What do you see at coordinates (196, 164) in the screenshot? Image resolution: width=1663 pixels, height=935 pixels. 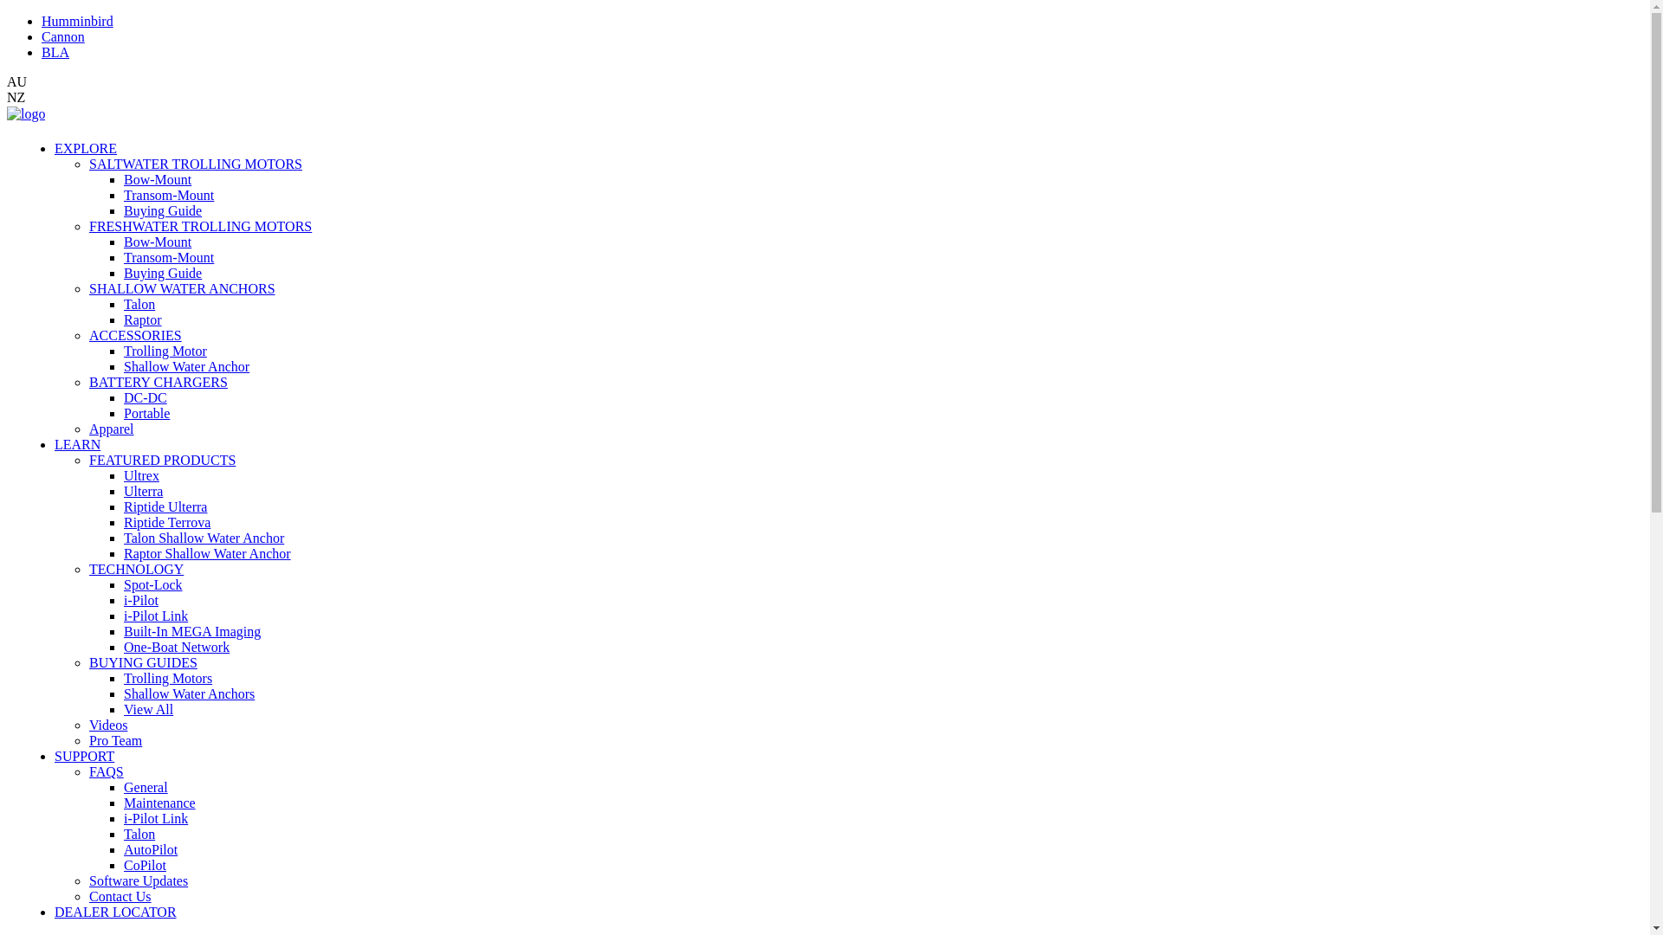 I see `SALTWATER TROLLING MOTORS` at bounding box center [196, 164].